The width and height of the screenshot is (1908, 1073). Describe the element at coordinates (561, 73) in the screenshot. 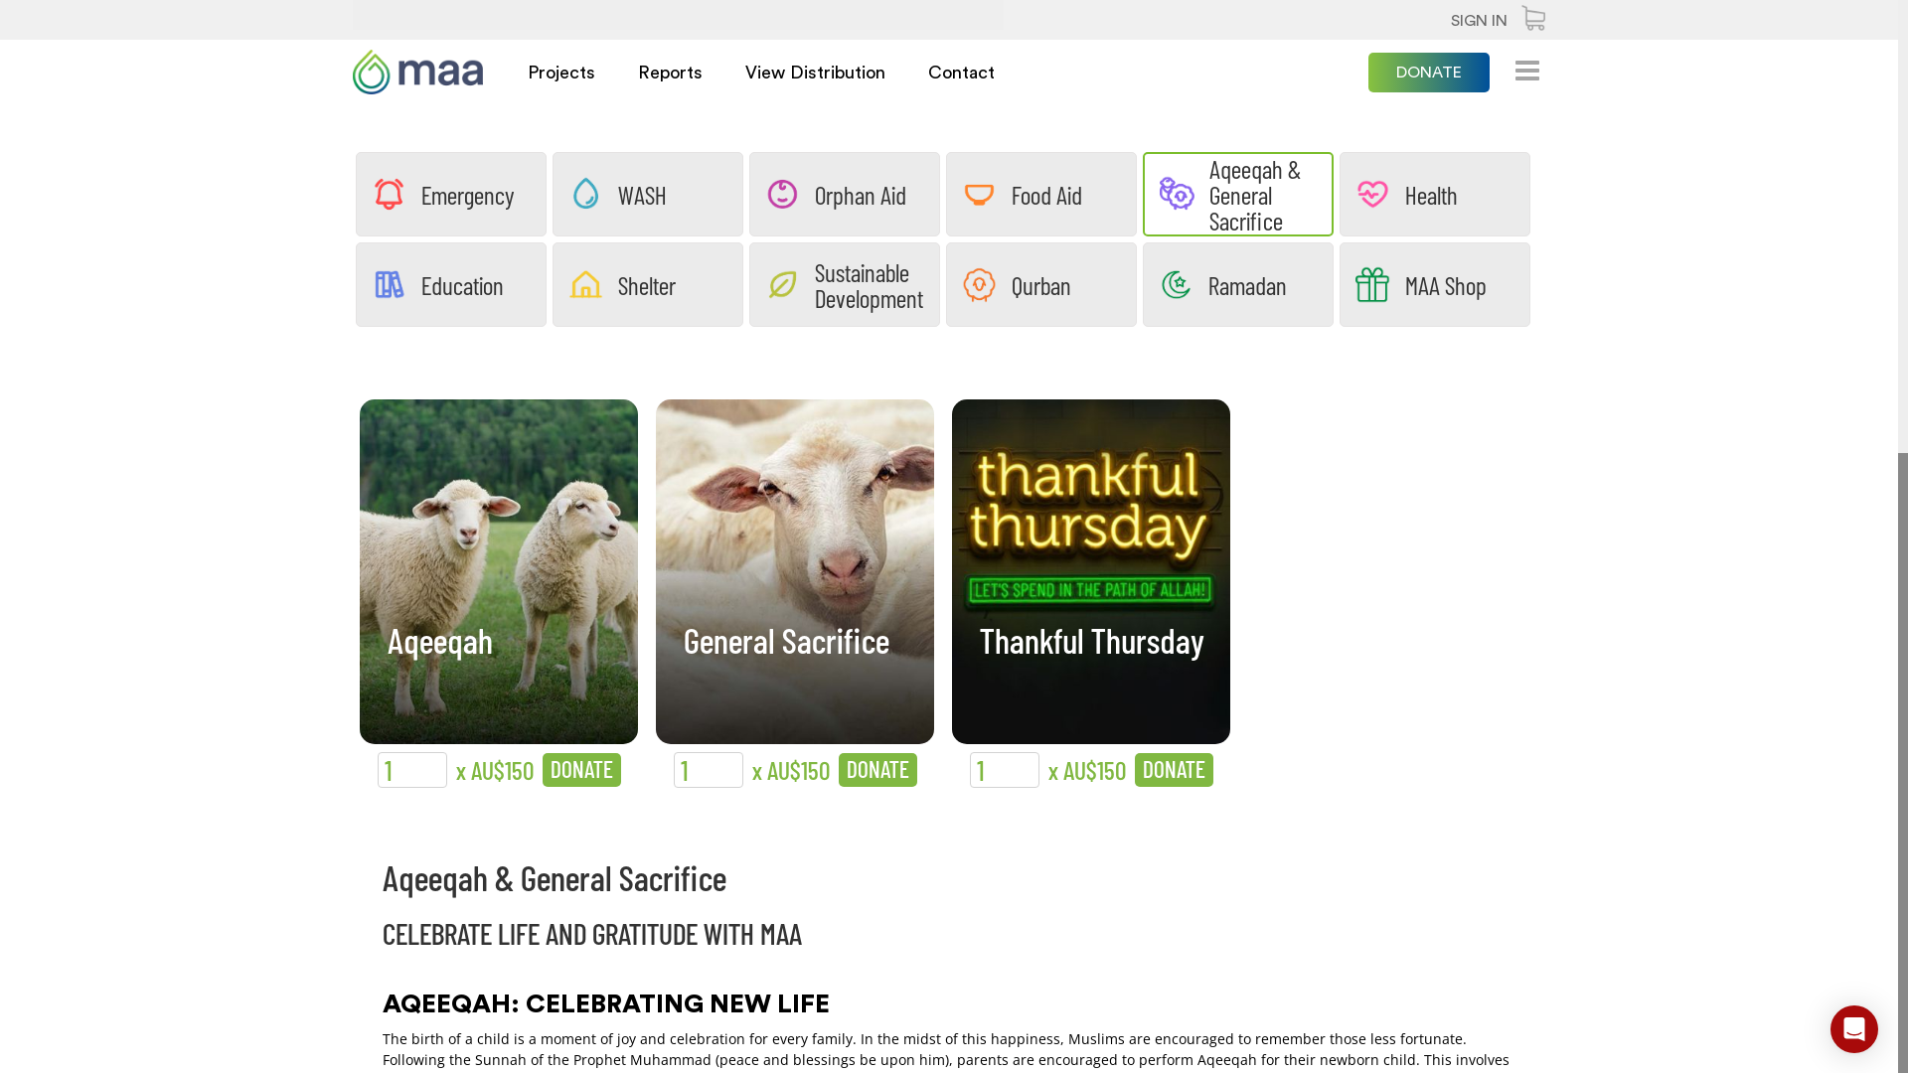

I see `Projects` at that location.